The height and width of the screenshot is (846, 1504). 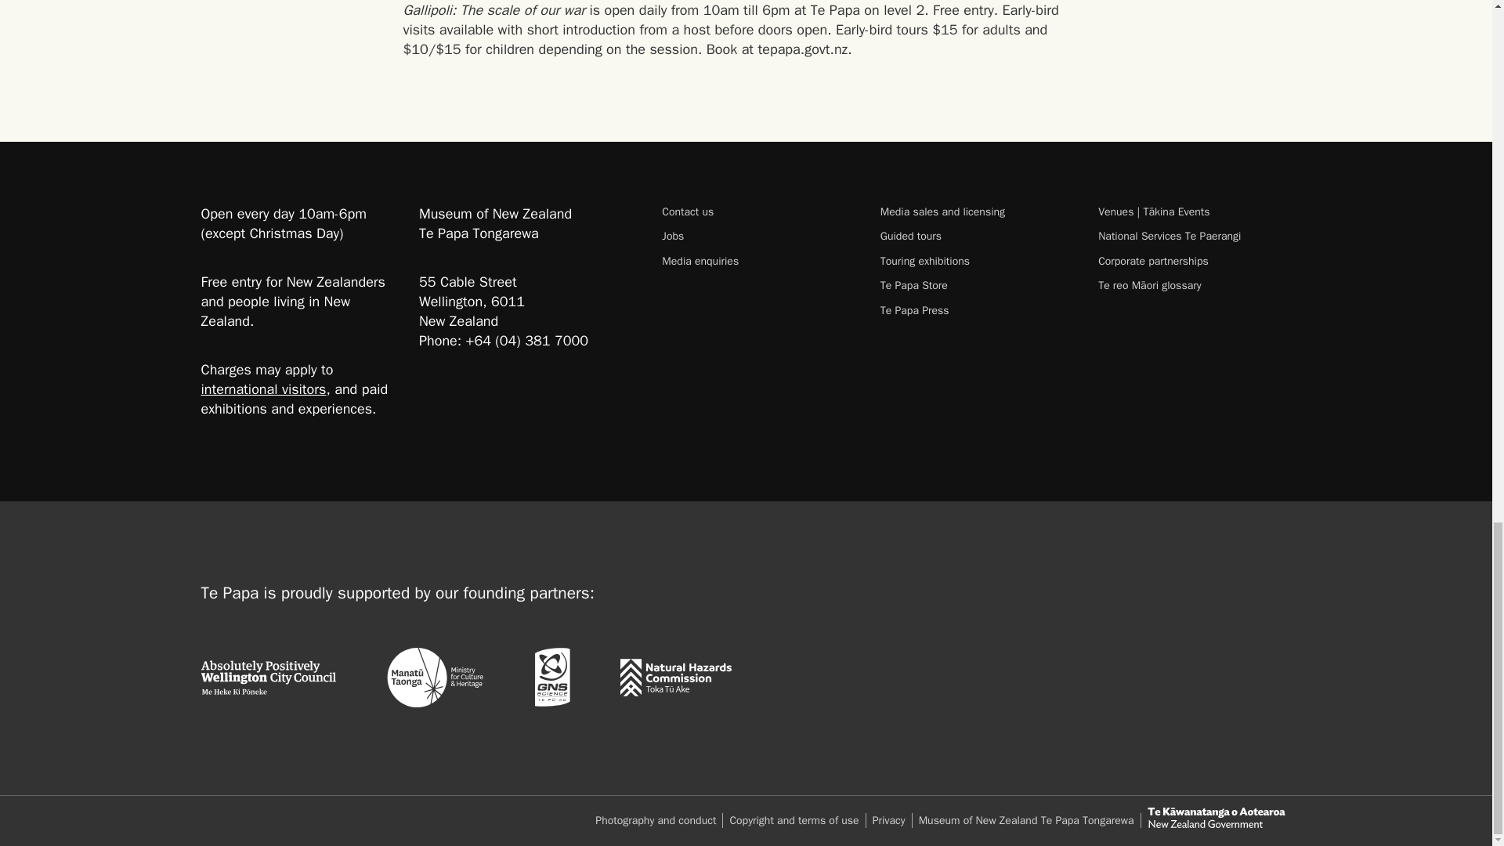 What do you see at coordinates (976, 262) in the screenshot?
I see `Touring exhibitions` at bounding box center [976, 262].